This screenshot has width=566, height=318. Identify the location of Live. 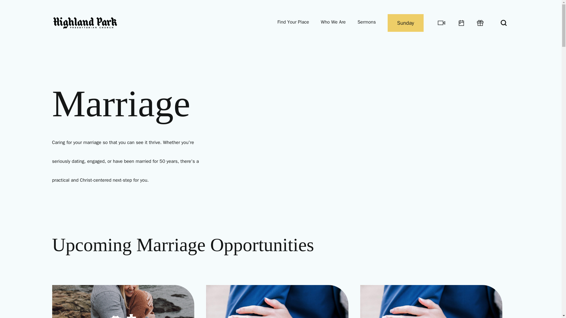
(442, 22).